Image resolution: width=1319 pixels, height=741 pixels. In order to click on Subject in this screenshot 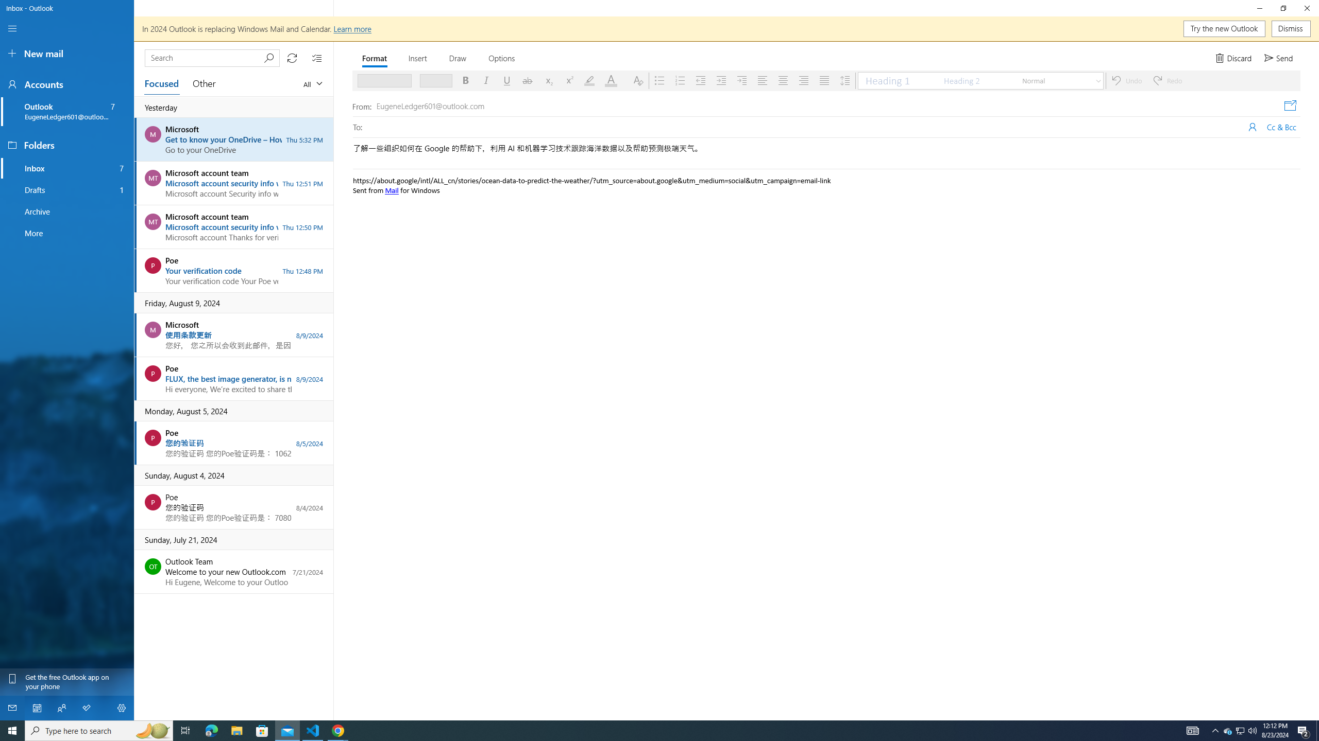, I will do `click(827, 153)`.